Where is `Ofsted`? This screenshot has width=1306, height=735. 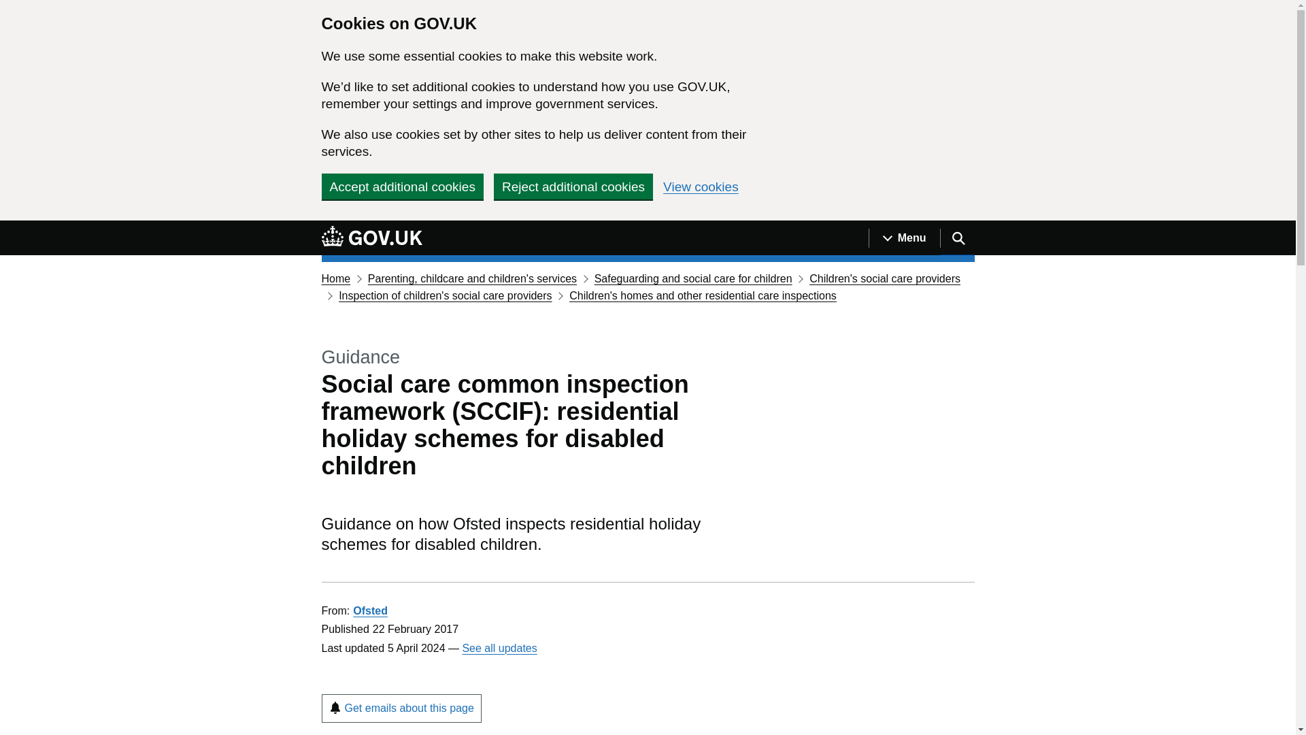 Ofsted is located at coordinates (370, 610).